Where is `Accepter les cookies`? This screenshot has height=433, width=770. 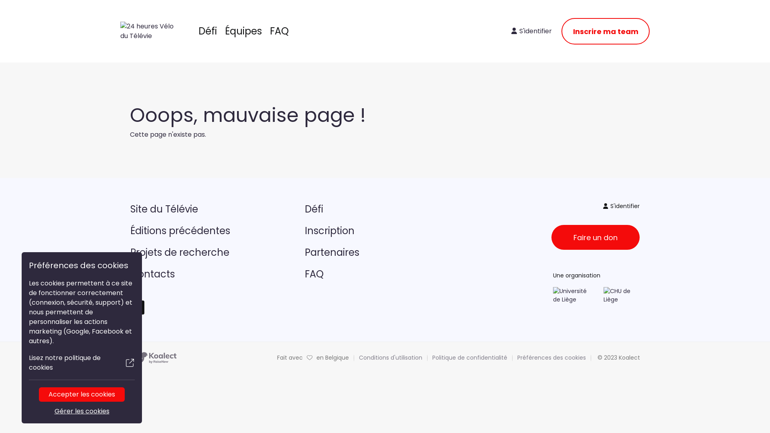
Accepter les cookies is located at coordinates (82, 395).